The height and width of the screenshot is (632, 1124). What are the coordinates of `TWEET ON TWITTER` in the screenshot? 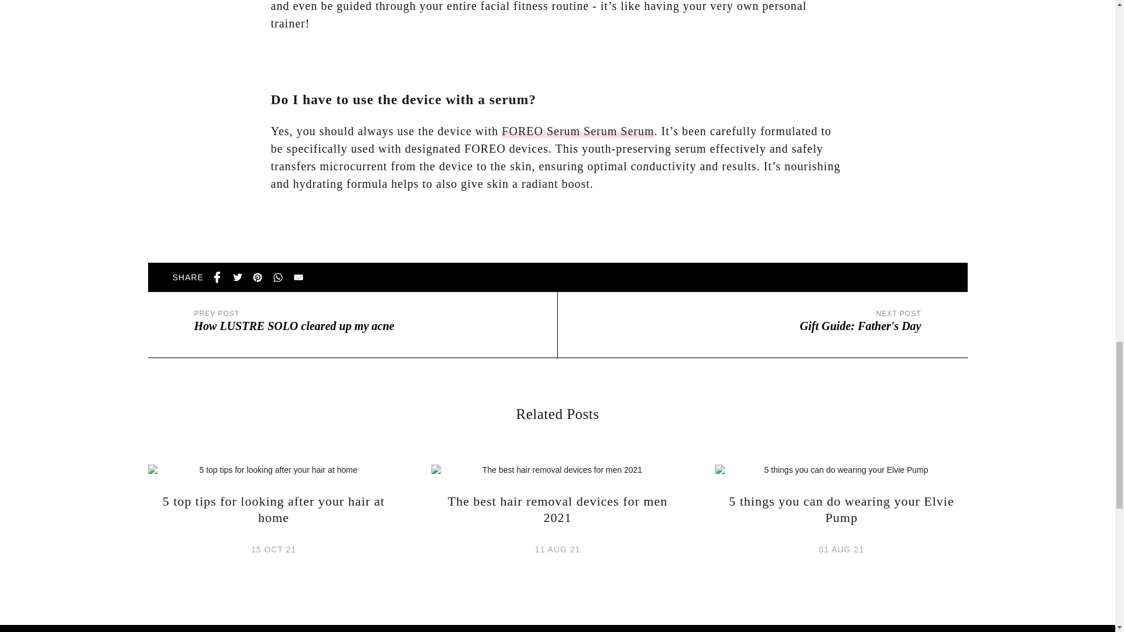 It's located at (240, 276).